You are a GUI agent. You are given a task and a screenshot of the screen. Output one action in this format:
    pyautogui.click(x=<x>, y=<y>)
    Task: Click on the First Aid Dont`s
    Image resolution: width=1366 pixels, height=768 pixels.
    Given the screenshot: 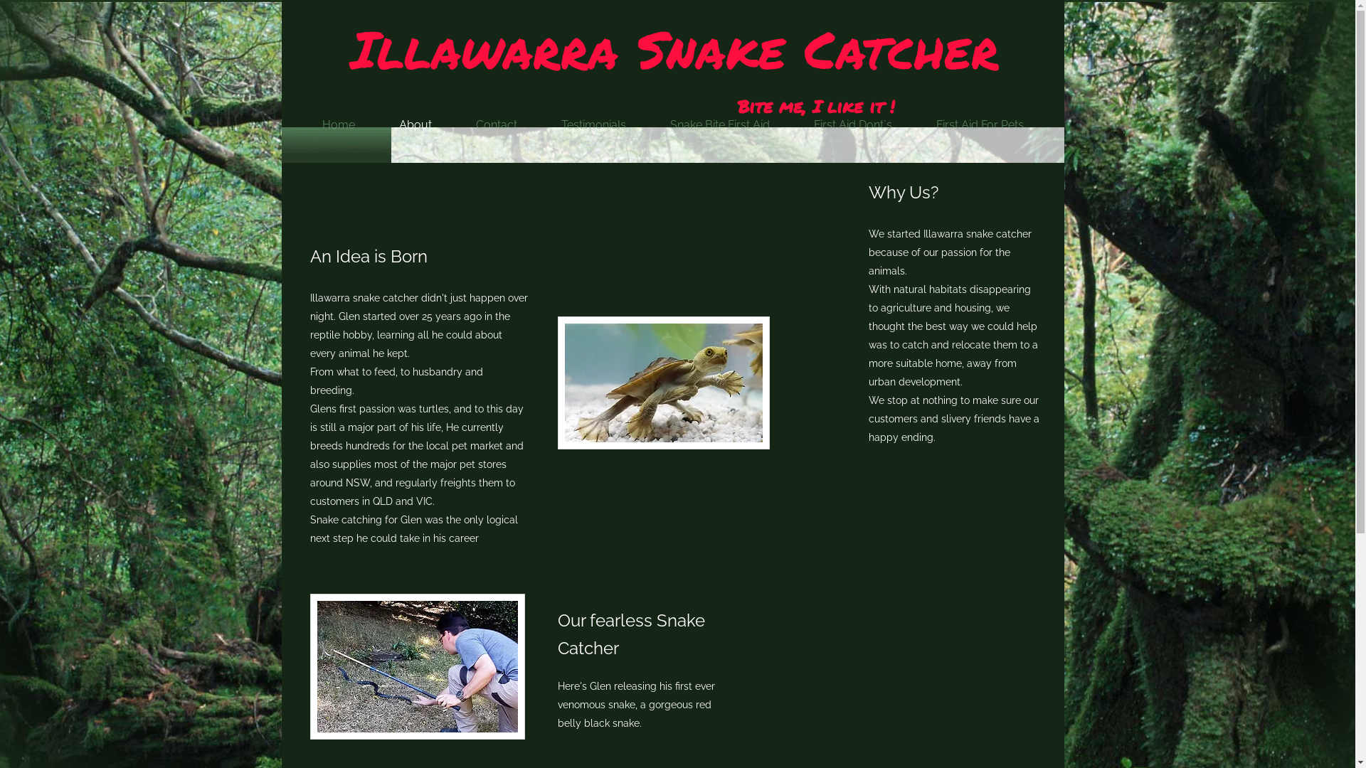 What is the action you would take?
    pyautogui.click(x=852, y=125)
    